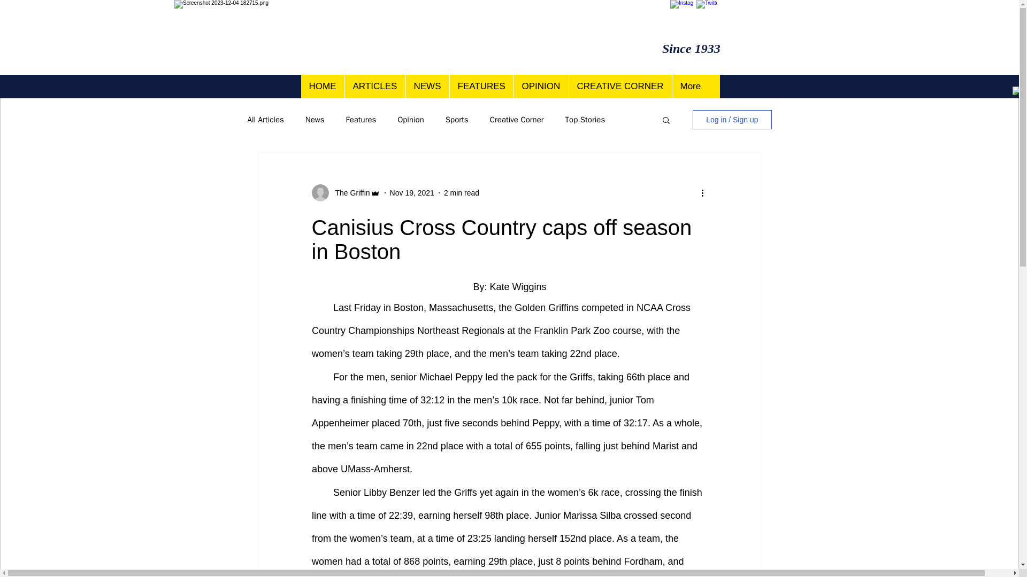 This screenshot has width=1027, height=577. I want to click on All Articles, so click(265, 119).